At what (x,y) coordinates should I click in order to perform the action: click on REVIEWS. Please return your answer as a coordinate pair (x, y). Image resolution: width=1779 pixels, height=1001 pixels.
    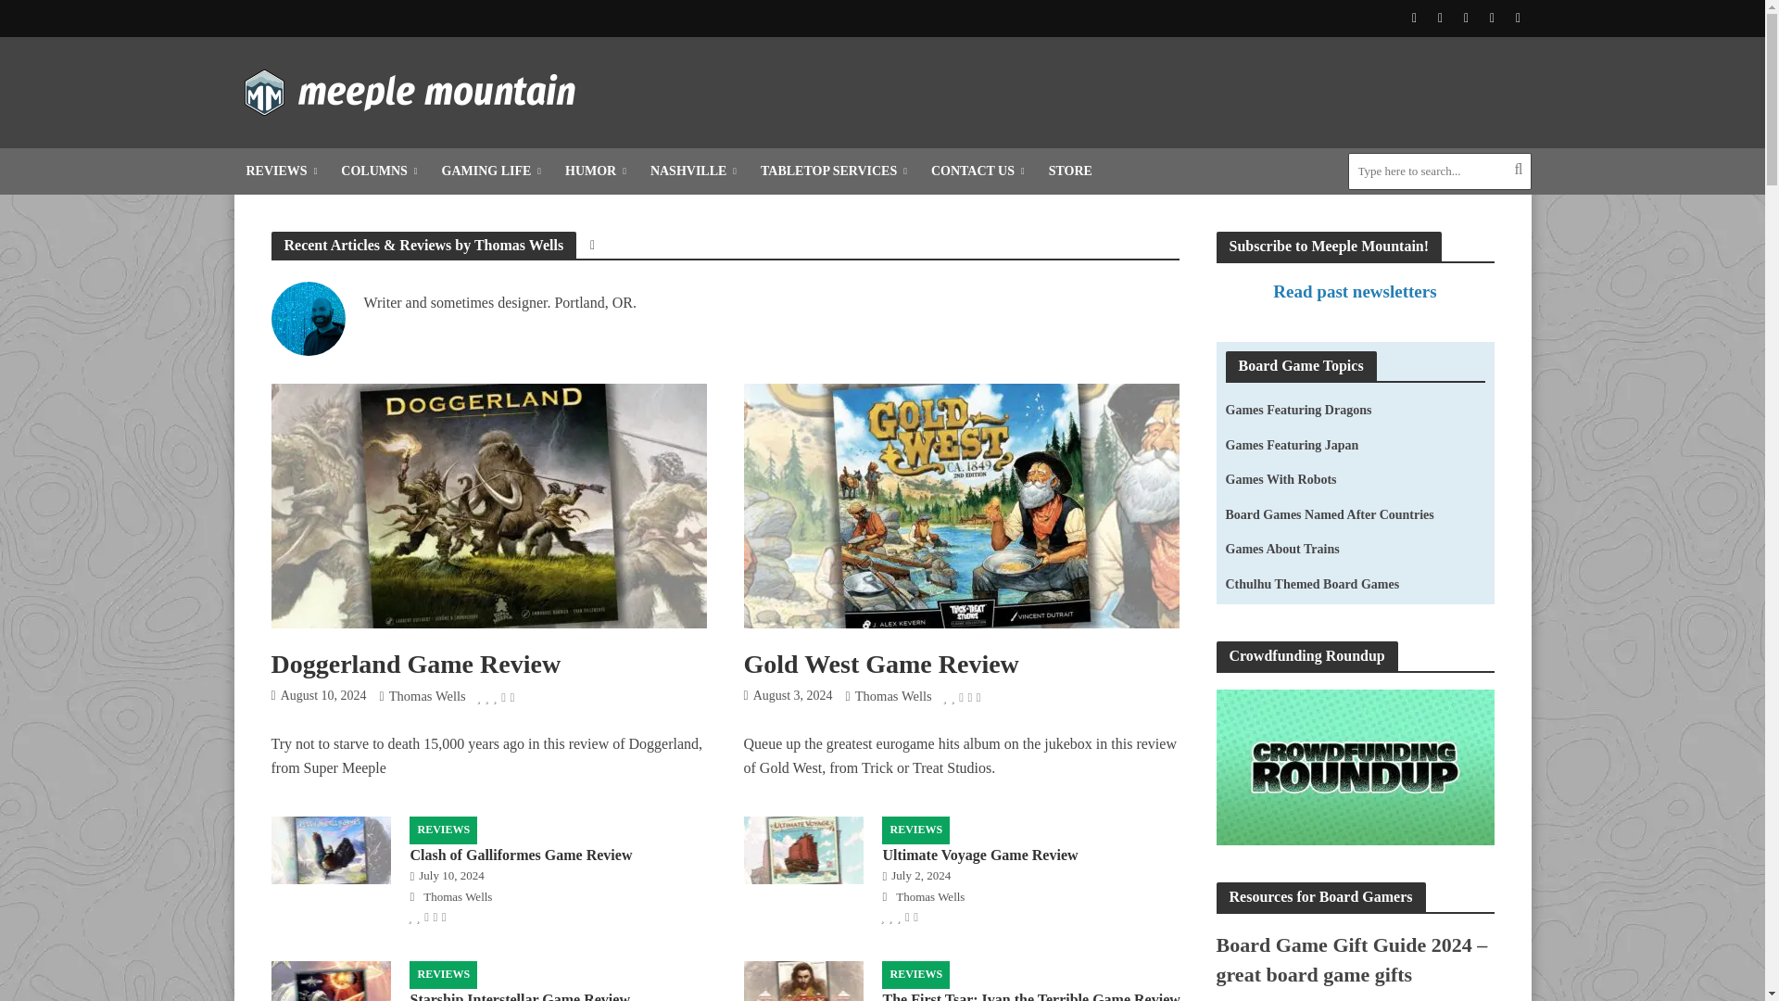
    Looking at the image, I should click on (281, 171).